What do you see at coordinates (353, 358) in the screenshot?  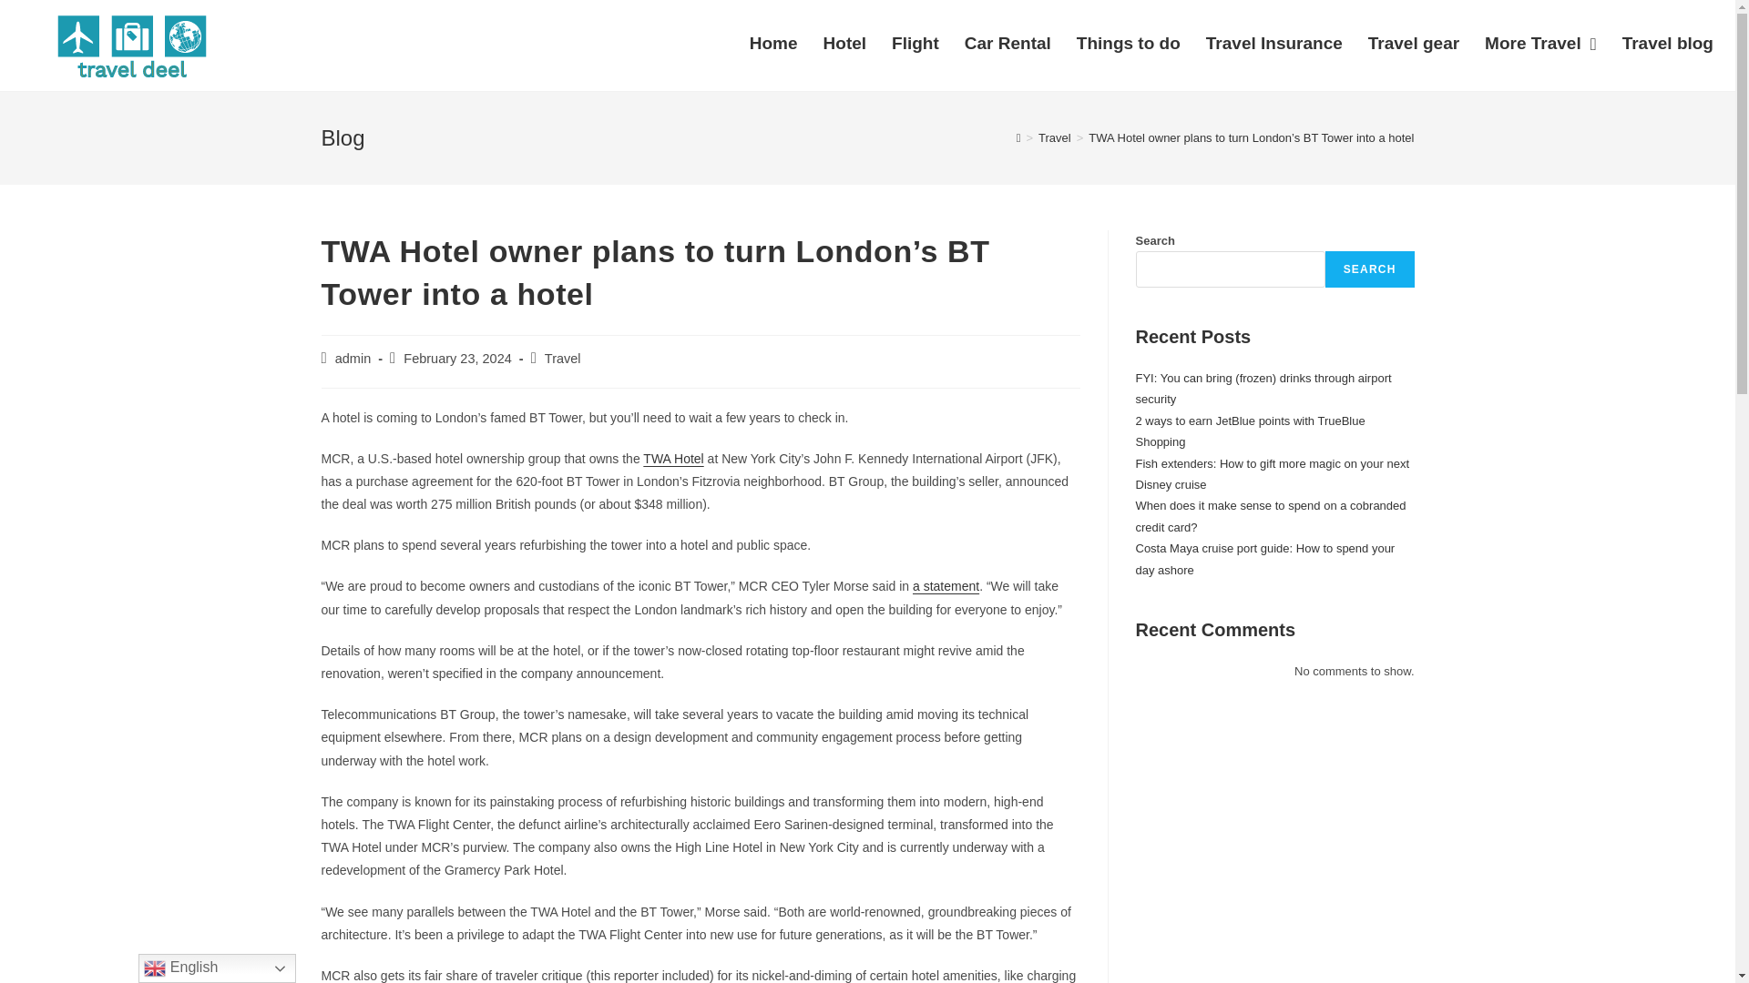 I see `admin` at bounding box center [353, 358].